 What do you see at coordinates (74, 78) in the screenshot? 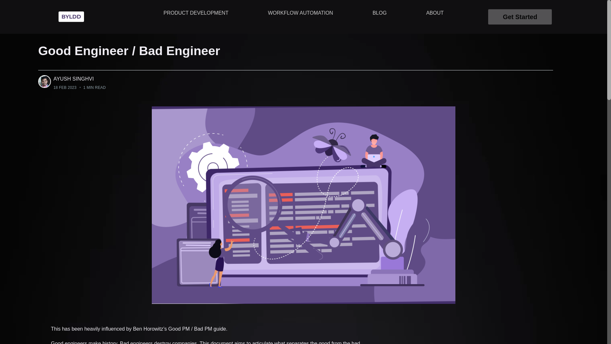
I see `AYUSH SINGHVI` at bounding box center [74, 78].